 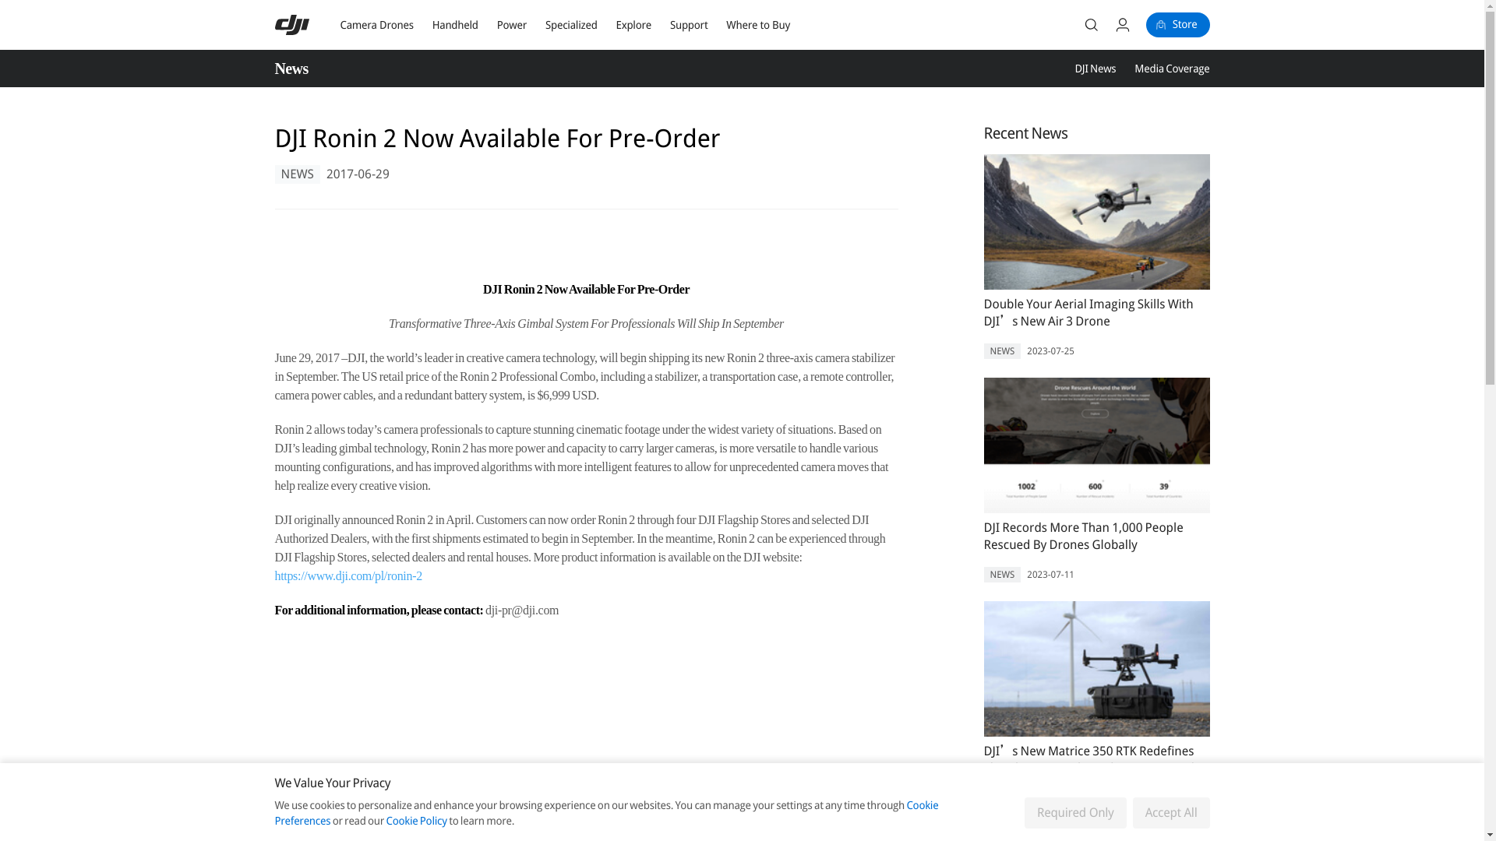 I want to click on Handheld, so click(x=455, y=25).